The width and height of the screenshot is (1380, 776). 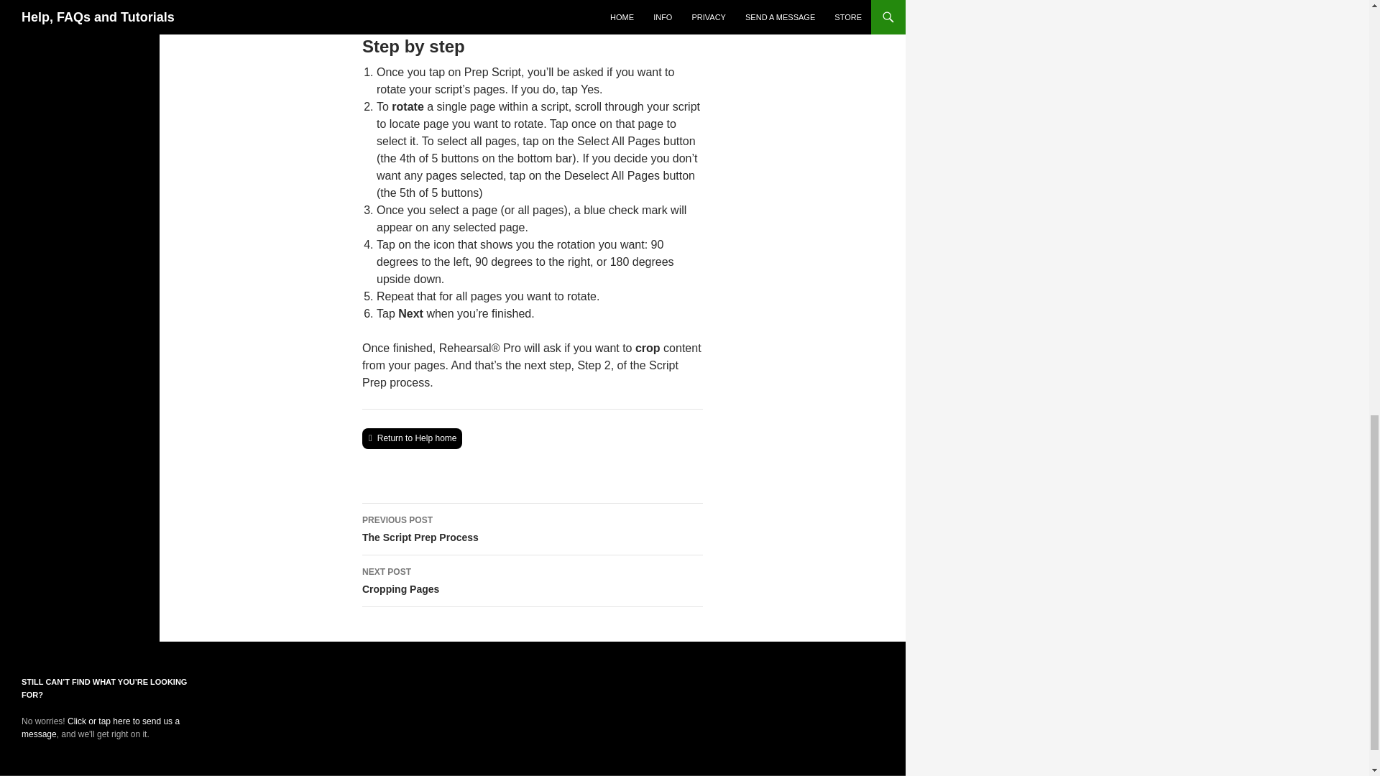 I want to click on Mute, so click(x=629, y=2).